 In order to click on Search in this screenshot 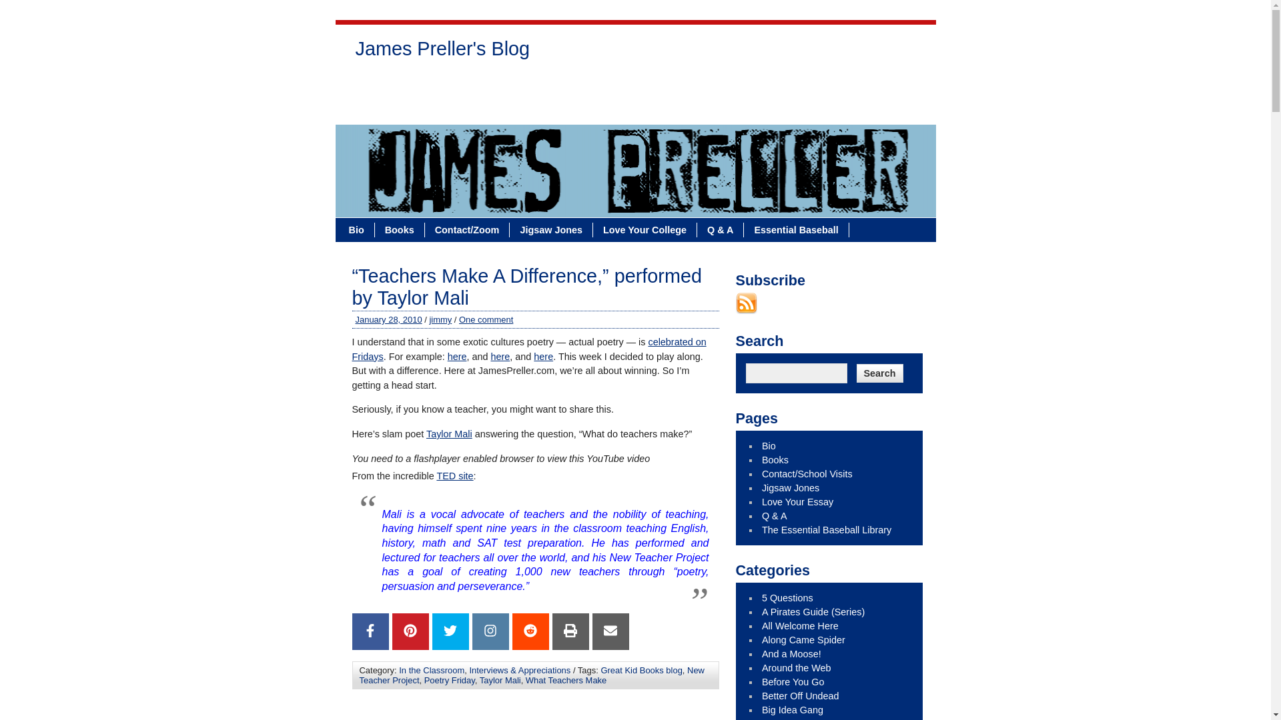, I will do `click(879, 373)`.